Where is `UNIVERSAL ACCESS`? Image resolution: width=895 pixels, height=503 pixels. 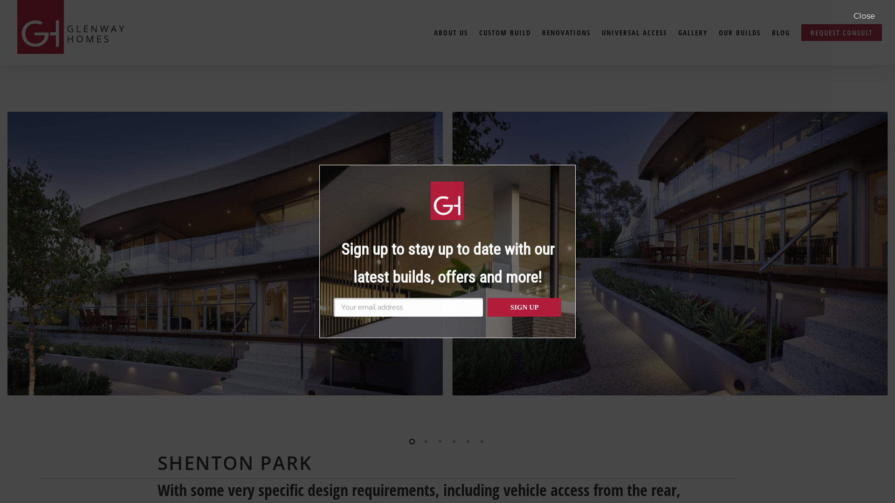 UNIVERSAL ACCESS is located at coordinates (634, 33).